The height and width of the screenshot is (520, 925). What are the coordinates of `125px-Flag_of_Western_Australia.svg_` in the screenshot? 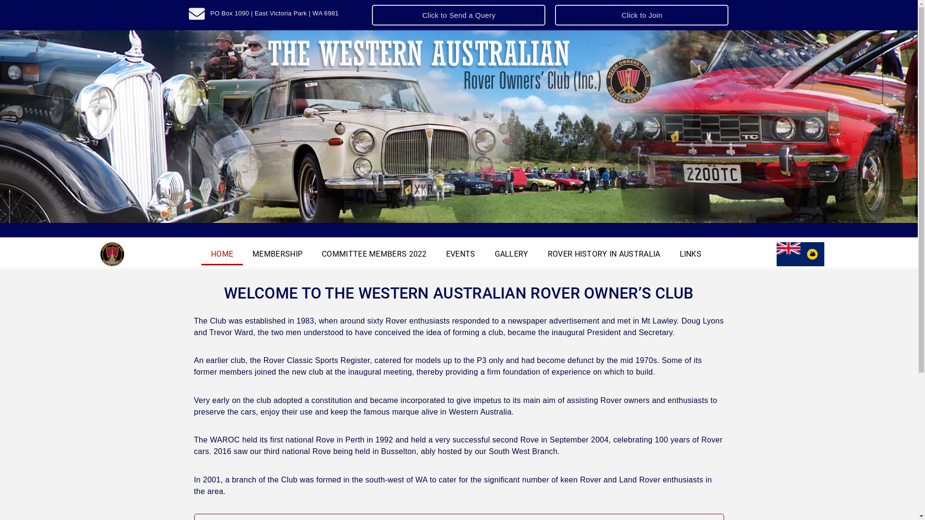 It's located at (801, 254).